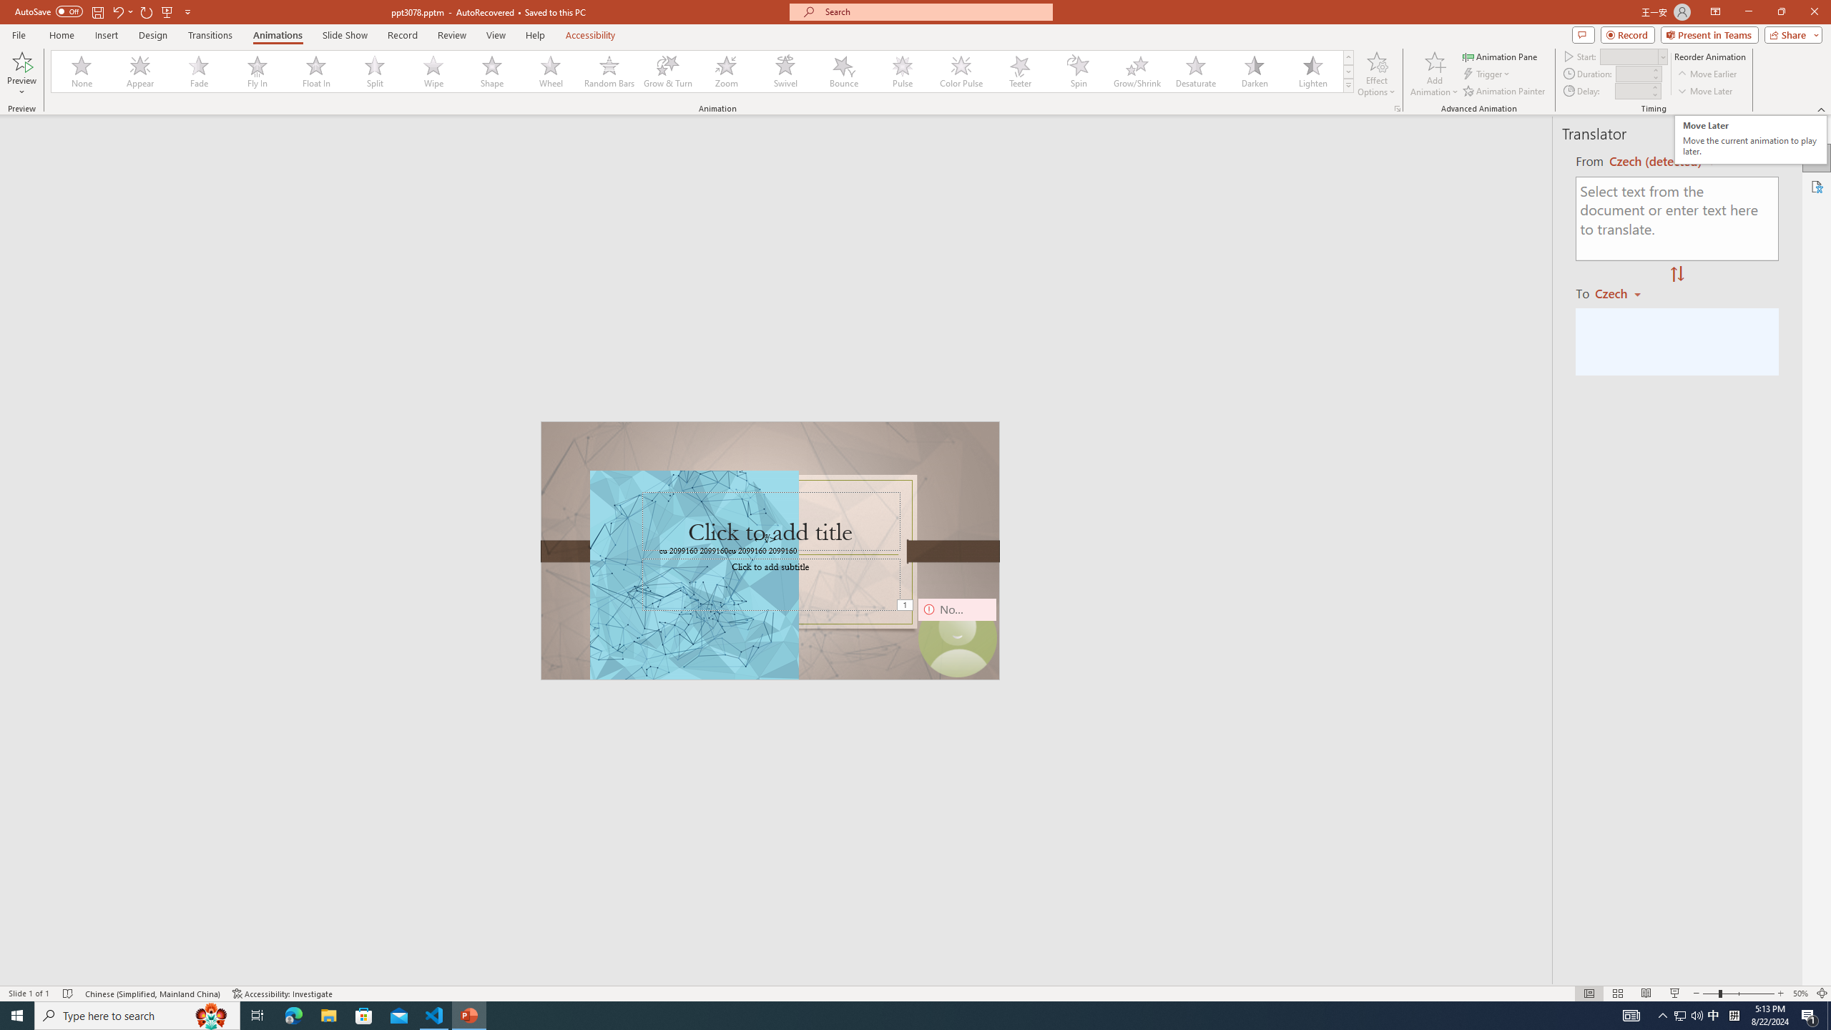  What do you see at coordinates (1376, 74) in the screenshot?
I see `Effect Options` at bounding box center [1376, 74].